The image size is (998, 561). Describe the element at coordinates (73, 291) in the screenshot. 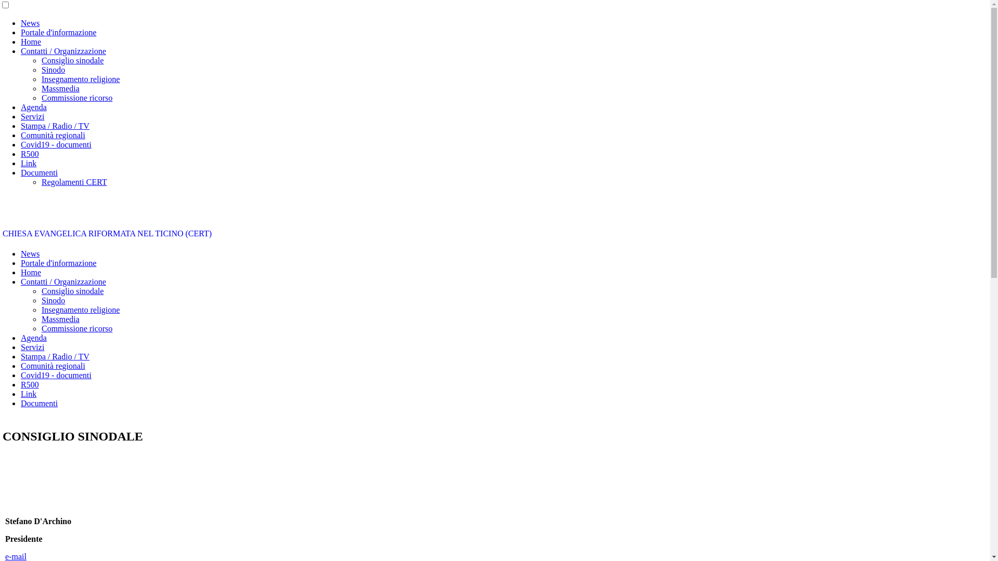

I see `Consiglio sinodale` at that location.